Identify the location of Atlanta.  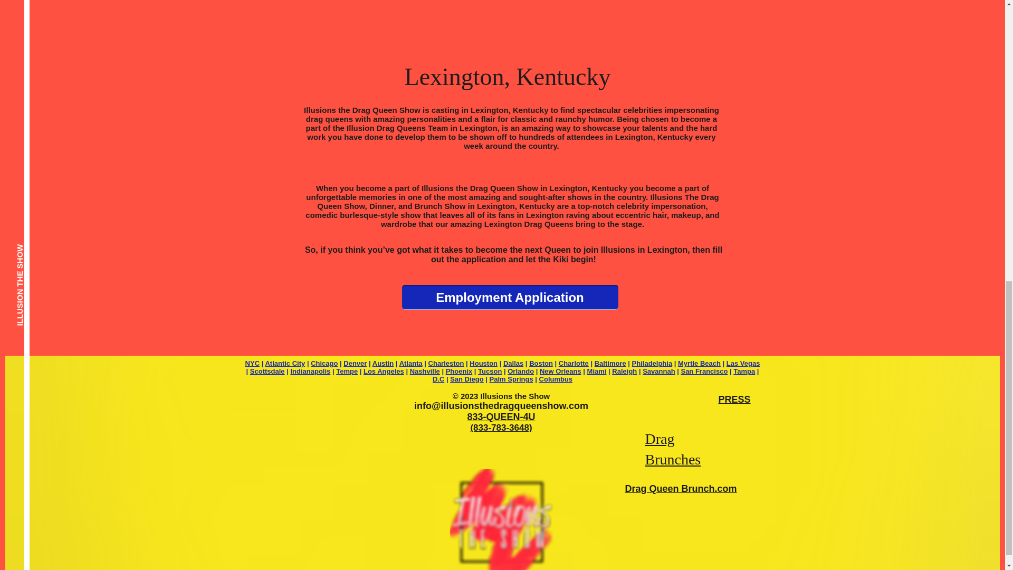
(410, 363).